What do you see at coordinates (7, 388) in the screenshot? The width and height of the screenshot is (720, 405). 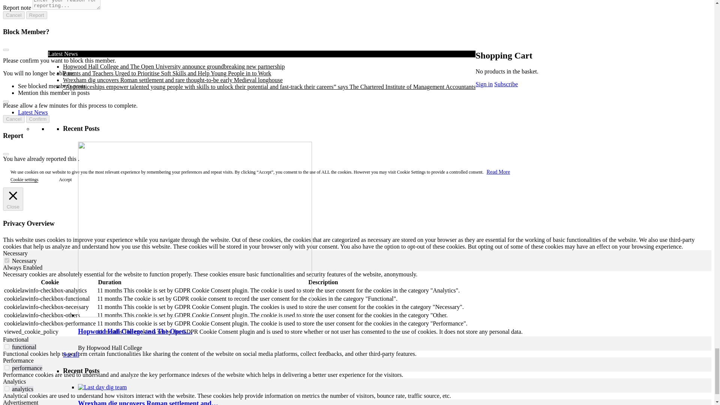 I see `on` at bounding box center [7, 388].